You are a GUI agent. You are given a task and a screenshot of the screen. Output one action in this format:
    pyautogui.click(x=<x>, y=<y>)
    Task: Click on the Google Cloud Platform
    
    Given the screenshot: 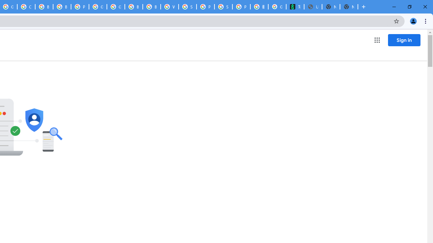 What is the action you would take?
    pyautogui.click(x=98, y=7)
    